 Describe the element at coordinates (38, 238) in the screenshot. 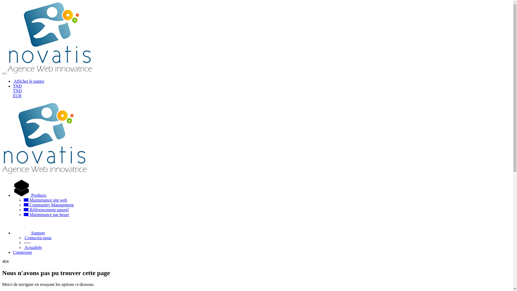

I see `Contactez-nous` at that location.